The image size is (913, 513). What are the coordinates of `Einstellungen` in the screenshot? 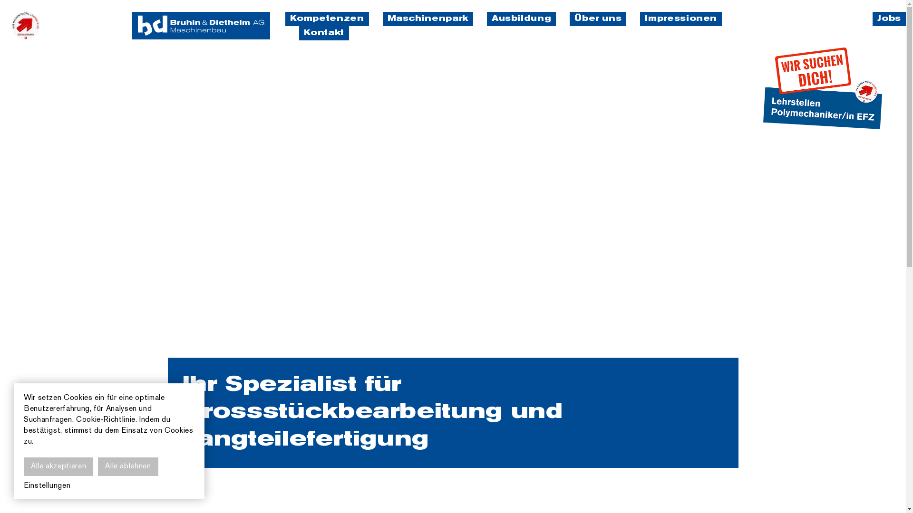 It's located at (47, 486).